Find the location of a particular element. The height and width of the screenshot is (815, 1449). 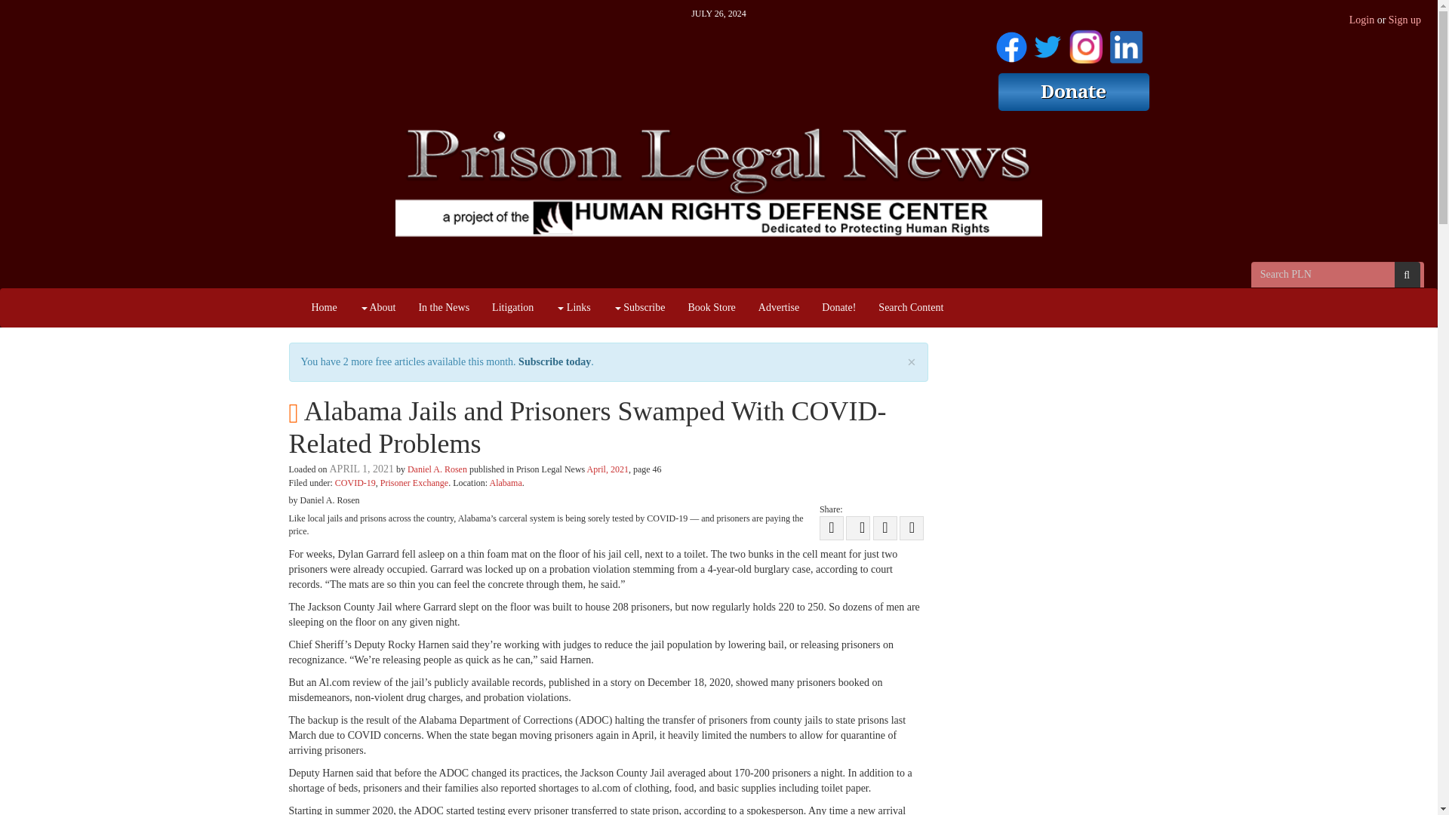

Book Store is located at coordinates (711, 308).